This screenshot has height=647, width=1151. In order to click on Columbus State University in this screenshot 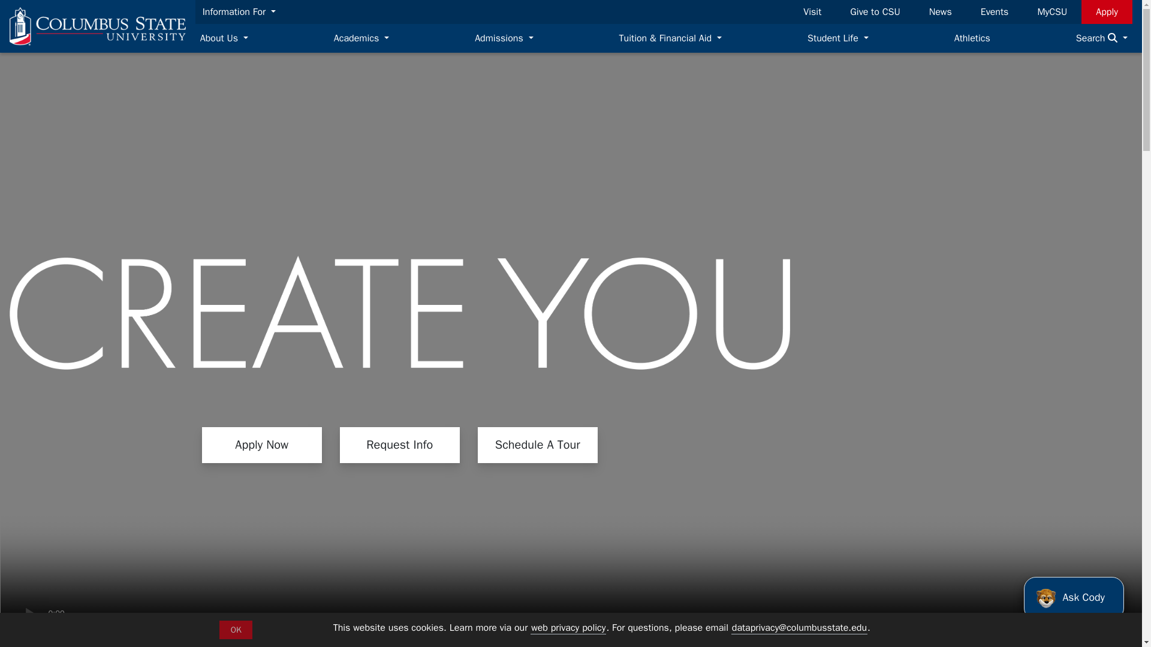, I will do `click(97, 26)`.